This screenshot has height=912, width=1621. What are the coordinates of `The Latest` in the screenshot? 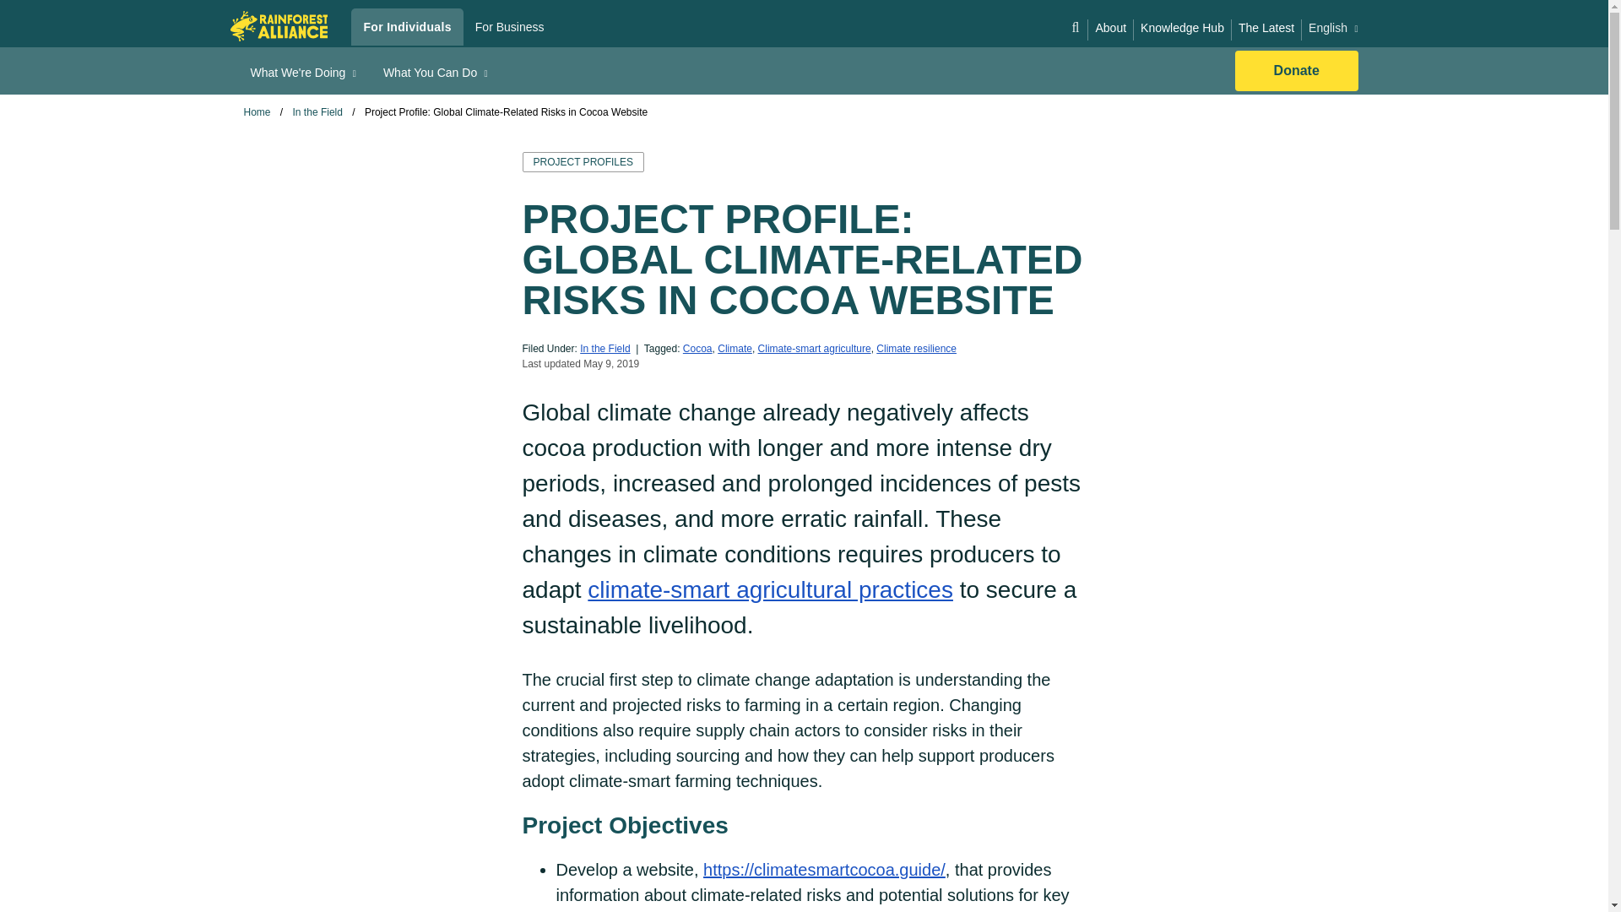 It's located at (1266, 28).